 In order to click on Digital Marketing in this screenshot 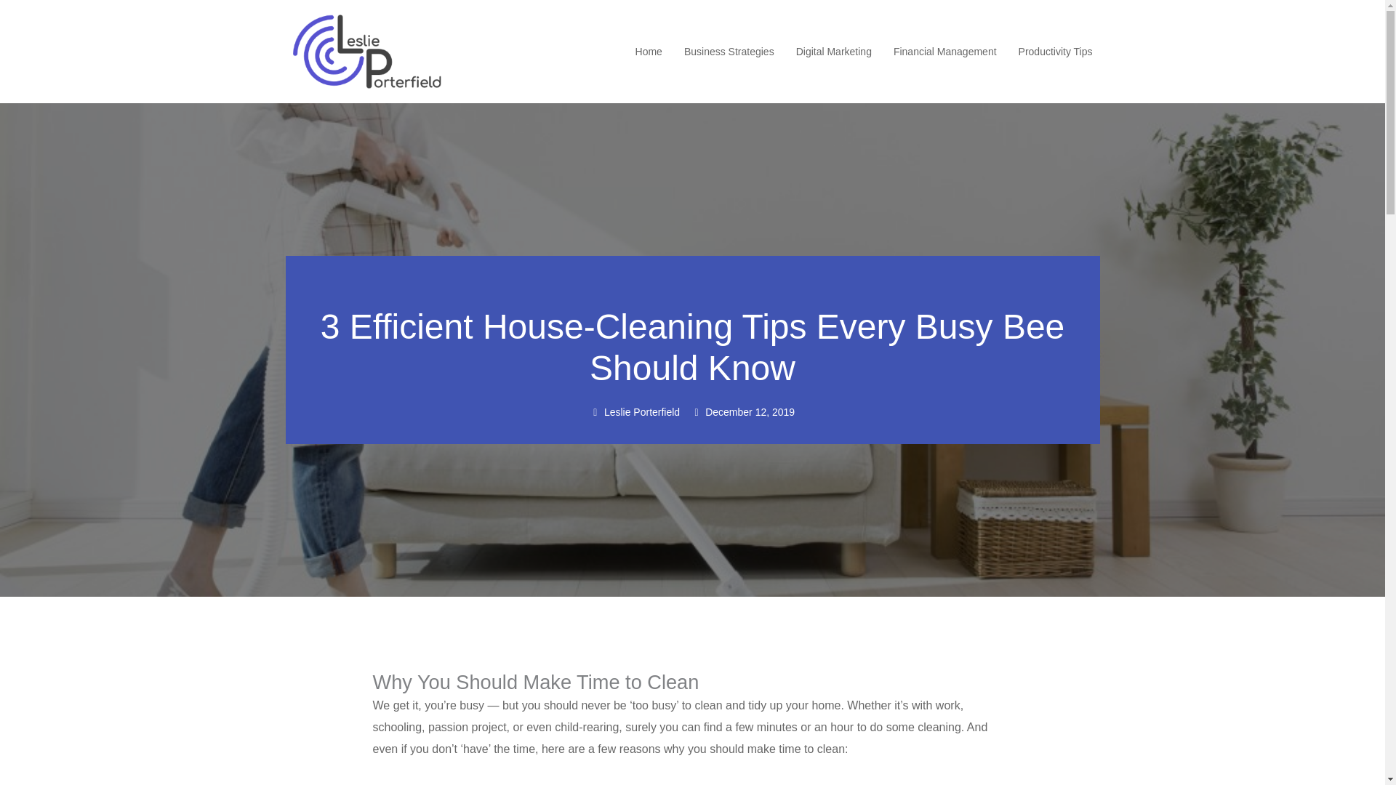, I will do `click(833, 52)`.